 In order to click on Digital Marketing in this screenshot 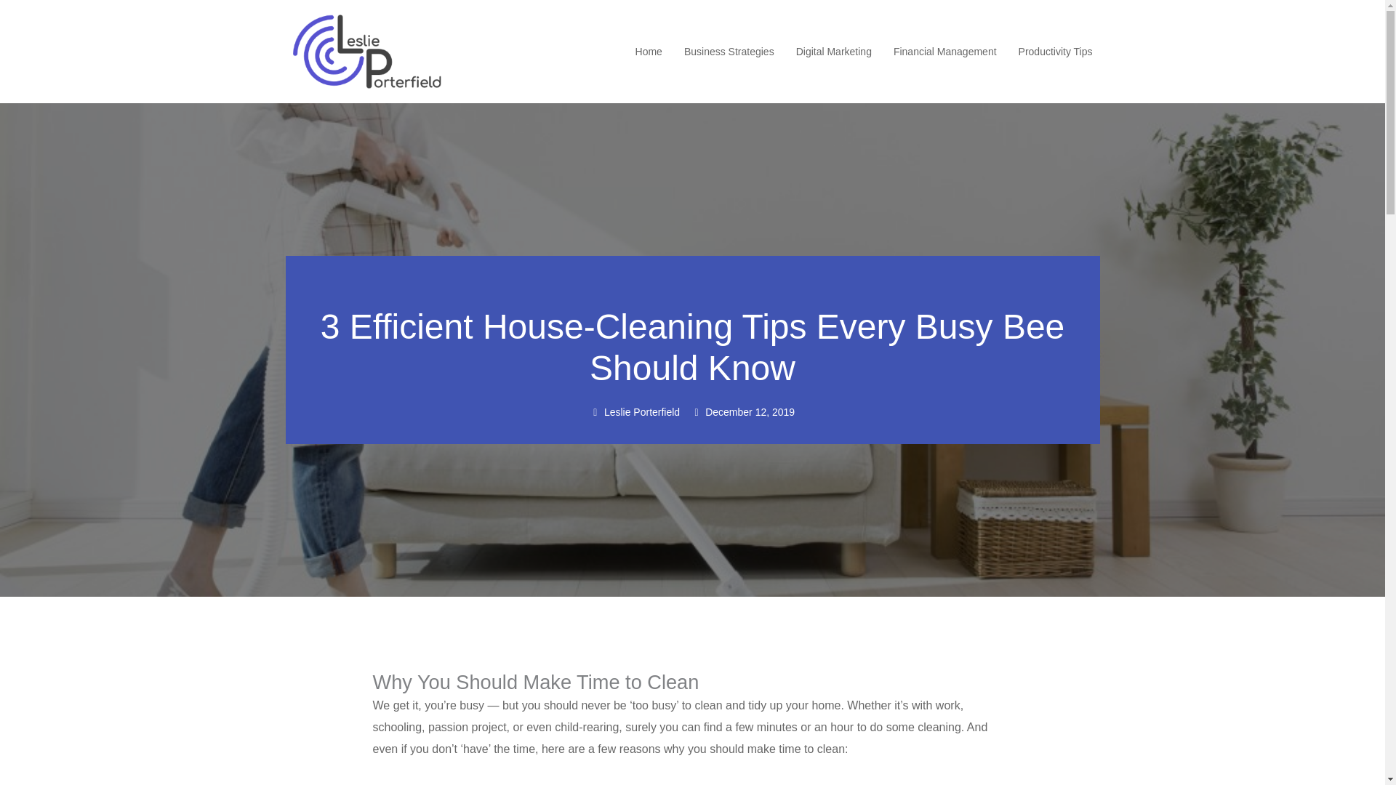, I will do `click(833, 52)`.